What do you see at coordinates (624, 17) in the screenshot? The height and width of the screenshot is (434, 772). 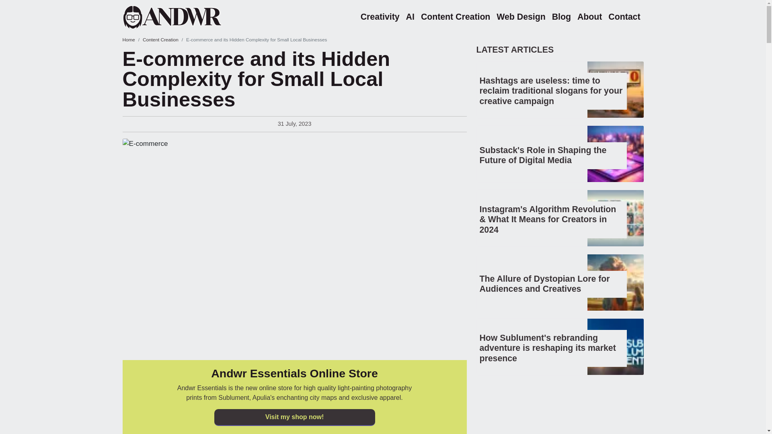 I see `Contact` at bounding box center [624, 17].